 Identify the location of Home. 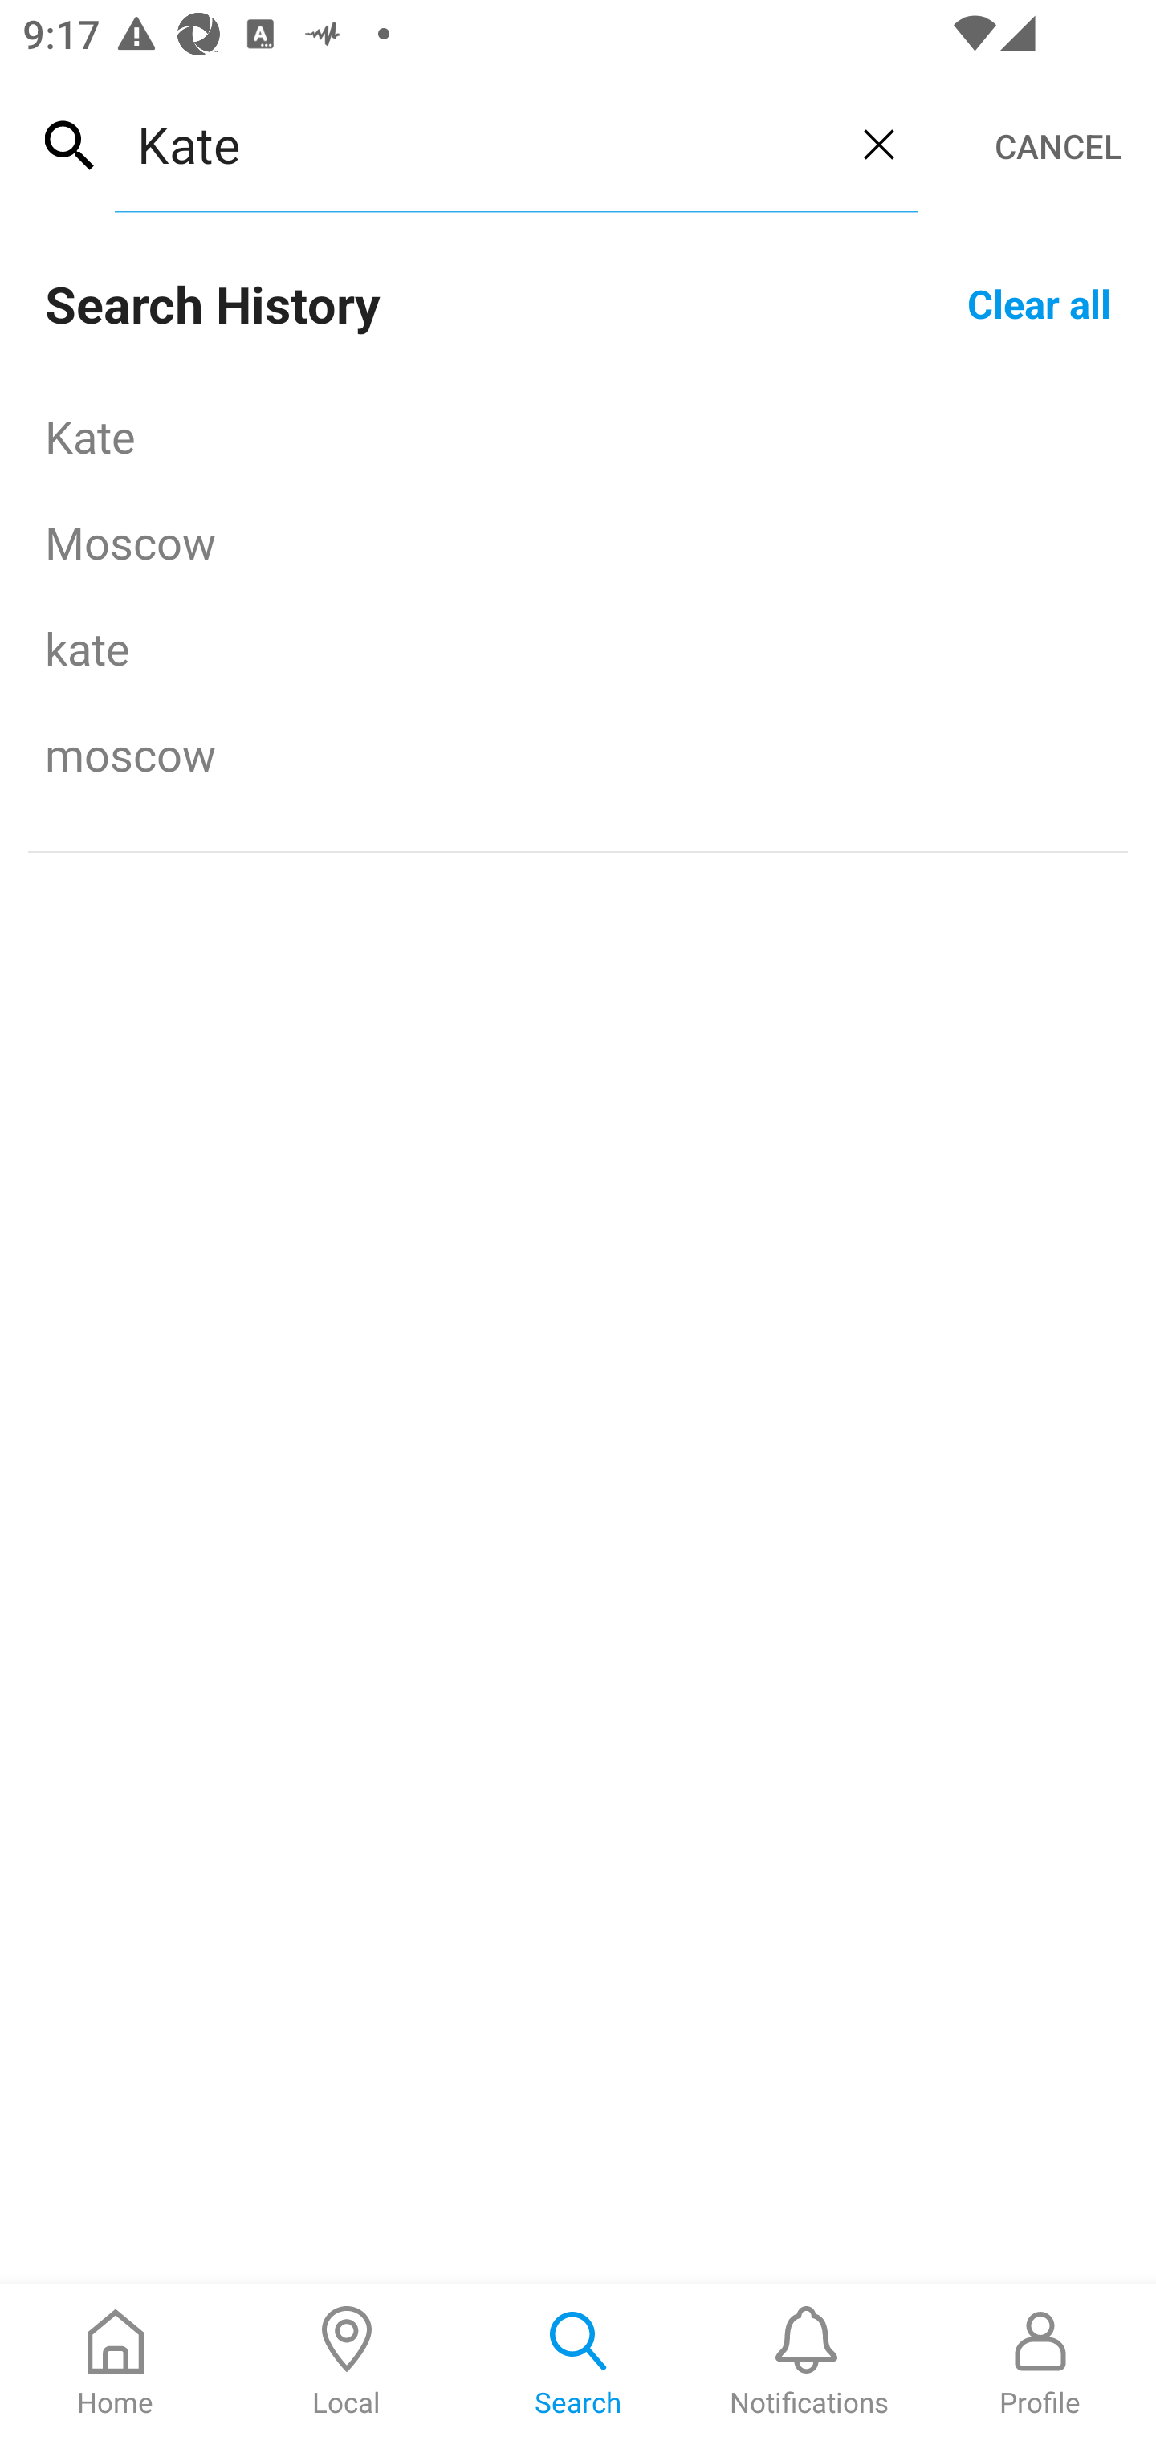
(116, 2362).